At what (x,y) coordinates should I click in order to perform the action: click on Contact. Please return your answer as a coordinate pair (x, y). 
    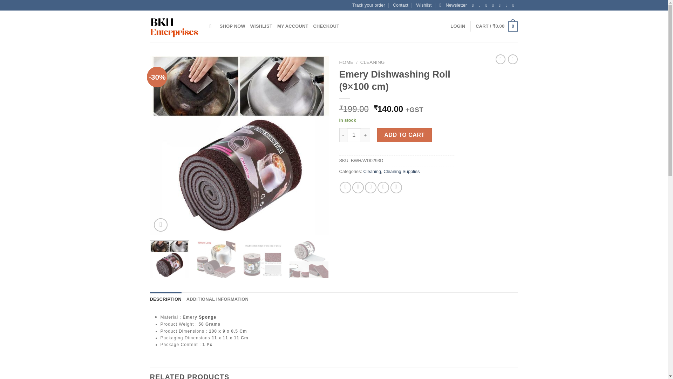
    Looking at the image, I should click on (401, 5).